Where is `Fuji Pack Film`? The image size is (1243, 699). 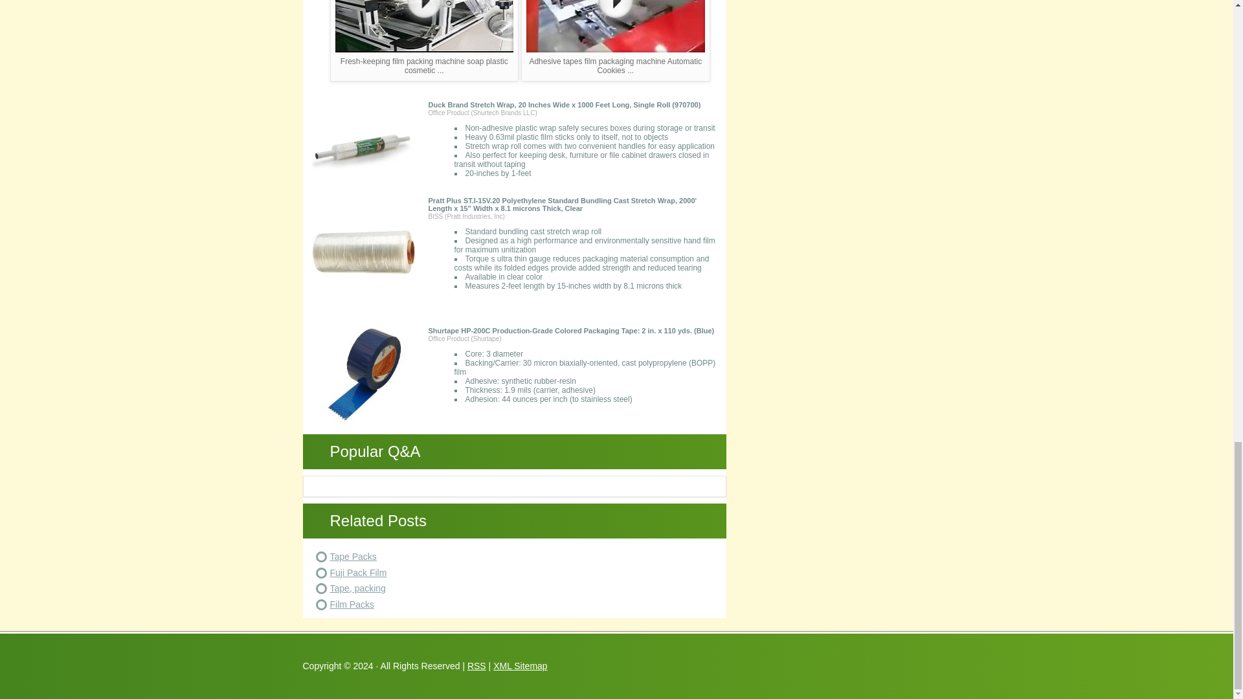 Fuji Pack Film is located at coordinates (359, 572).